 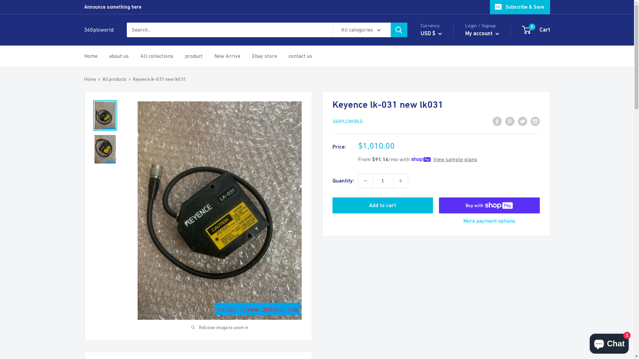 What do you see at coordinates (441, 294) in the screenshot?
I see `CAD` at bounding box center [441, 294].